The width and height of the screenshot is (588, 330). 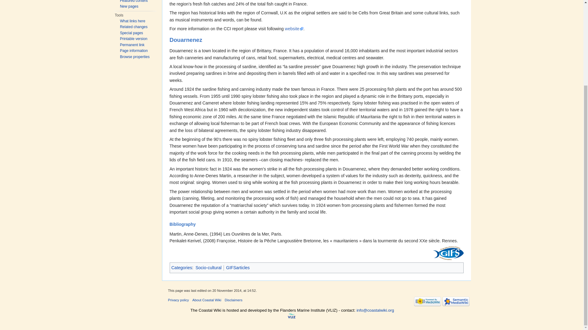 I want to click on Browse properties, so click(x=135, y=57).